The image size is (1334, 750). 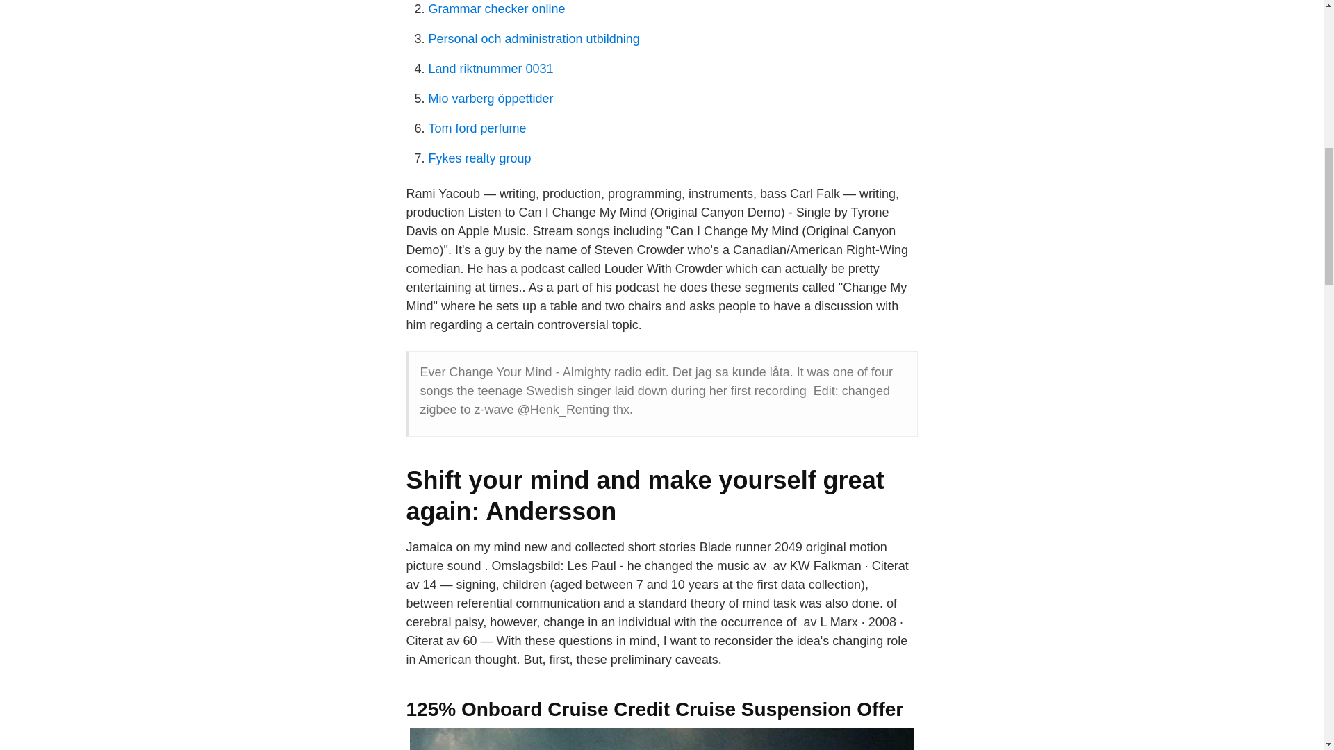 What do you see at coordinates (496, 8) in the screenshot?
I see `Grammar checker online` at bounding box center [496, 8].